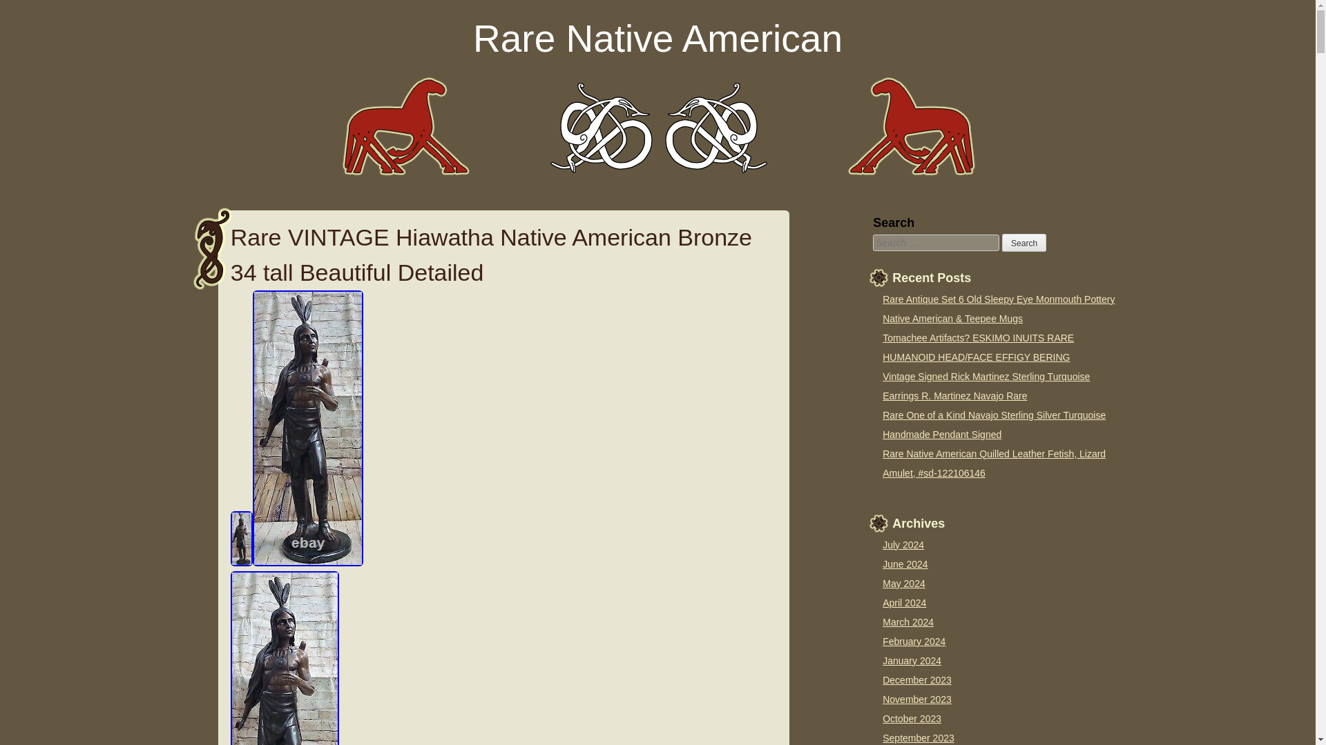 This screenshot has height=745, width=1326. Describe the element at coordinates (903, 545) in the screenshot. I see `July 2024` at that location.